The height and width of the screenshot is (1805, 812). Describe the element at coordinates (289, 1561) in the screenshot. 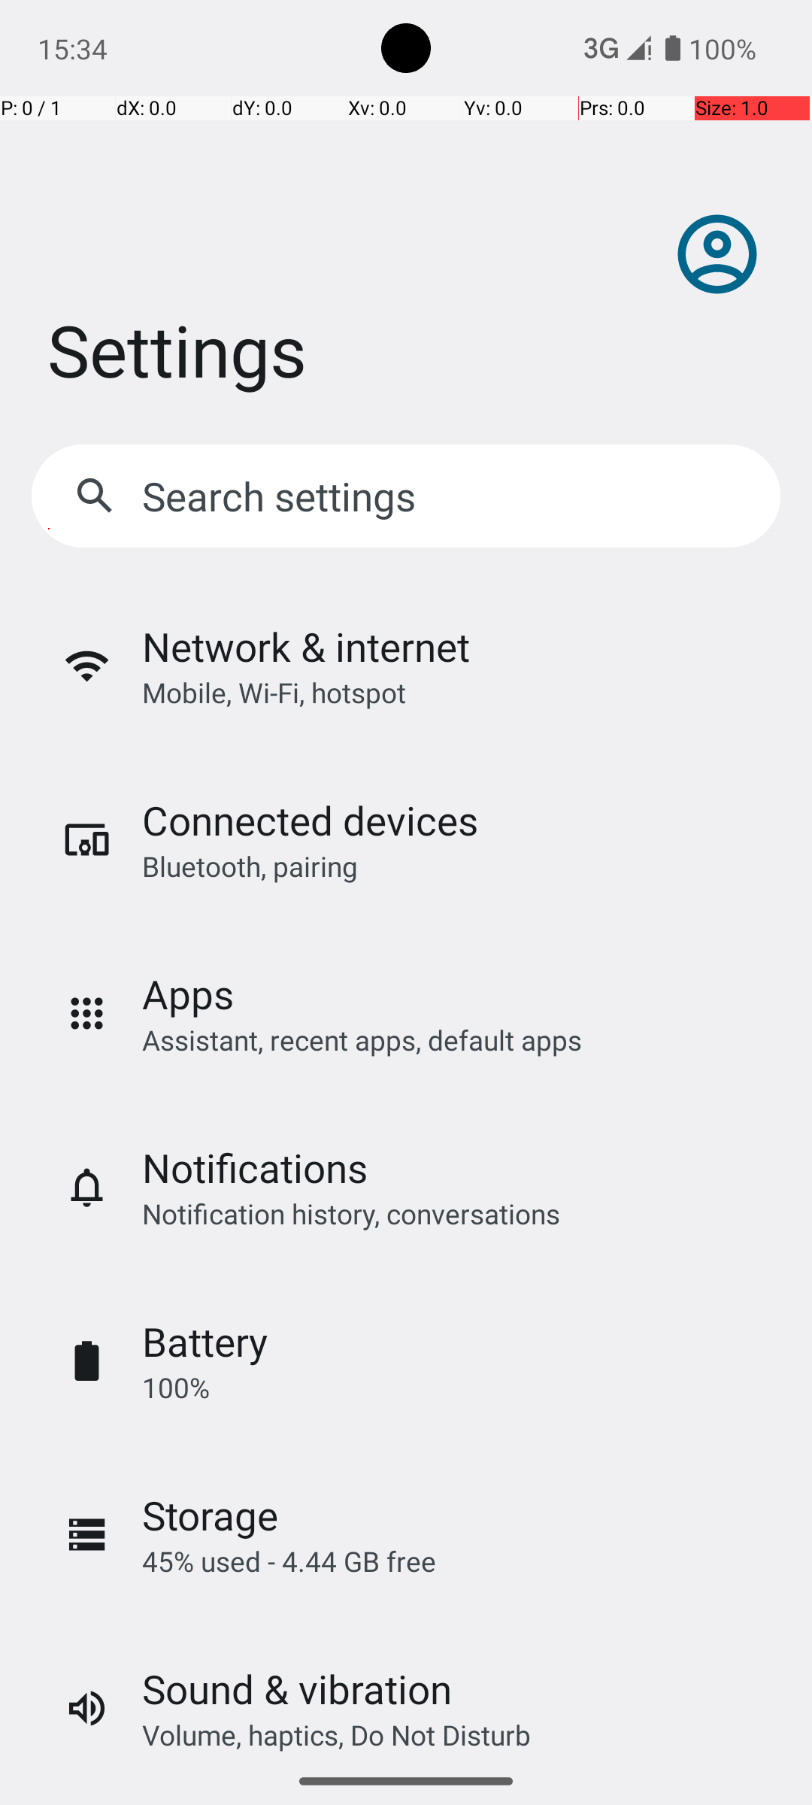

I see `45% used - 4.44 GB free` at that location.